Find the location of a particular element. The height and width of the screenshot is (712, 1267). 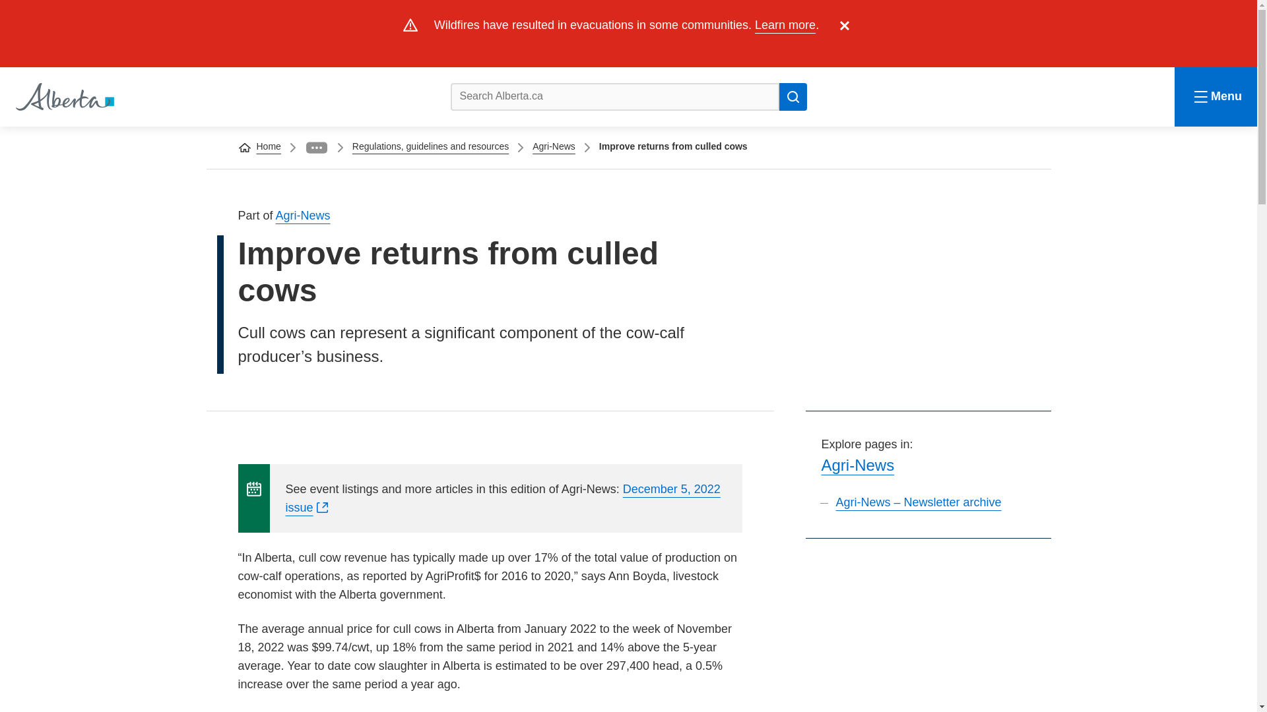

Agri-News is located at coordinates (304, 215).